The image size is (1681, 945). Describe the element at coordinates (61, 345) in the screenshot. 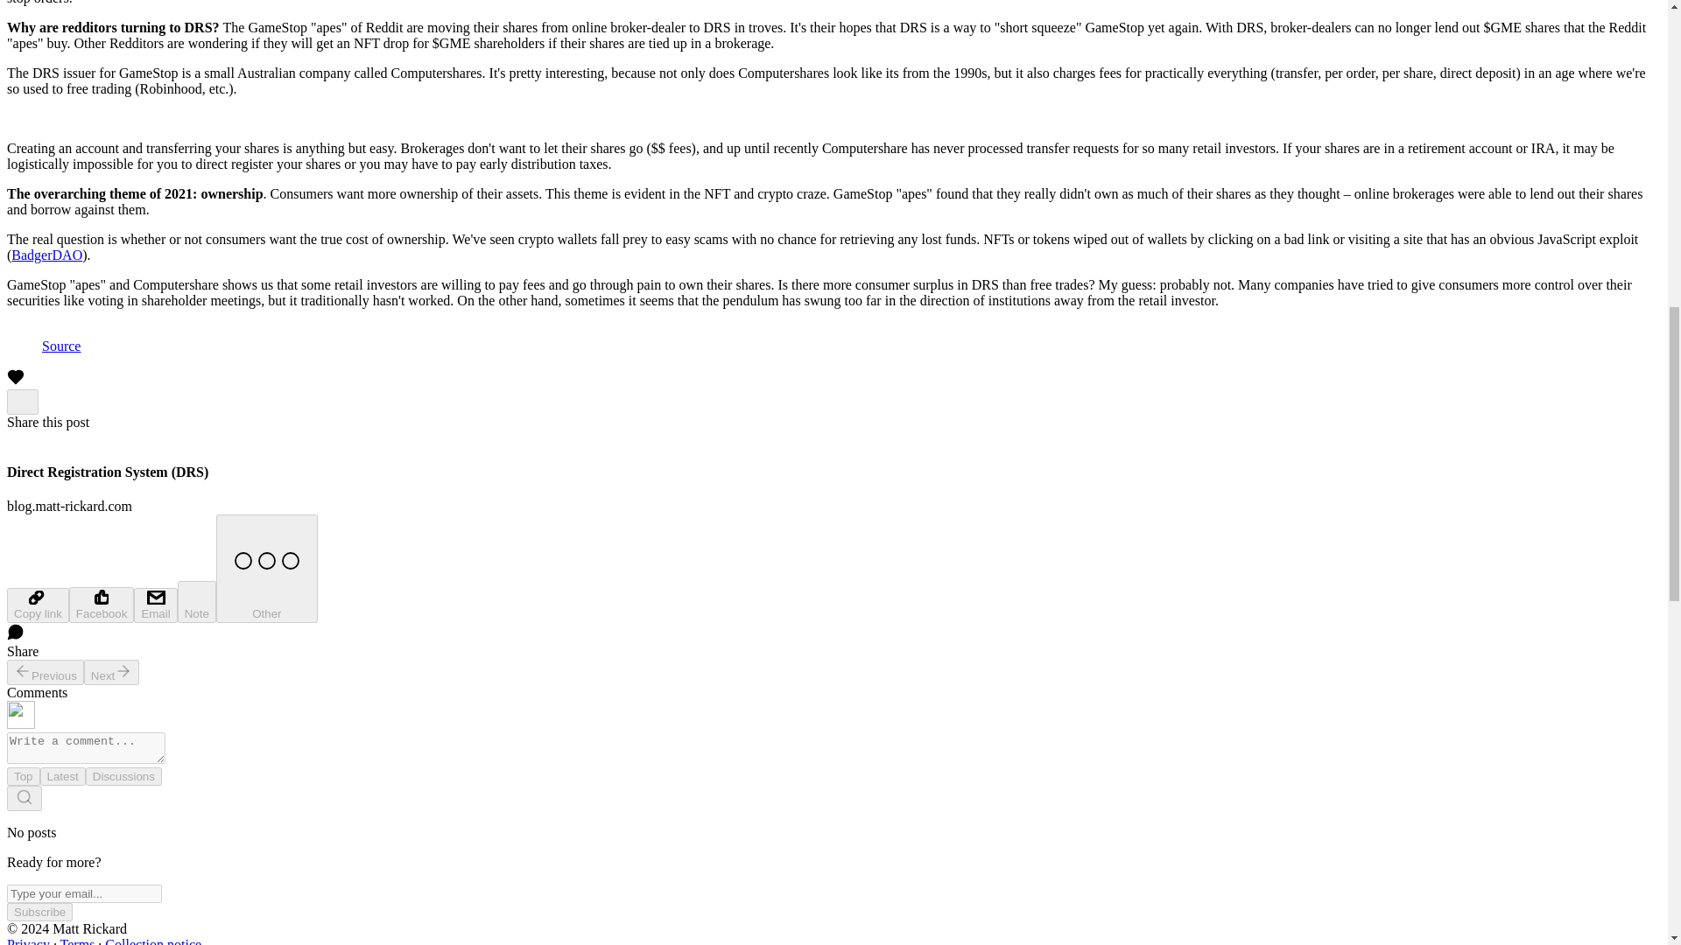

I see `Source` at that location.